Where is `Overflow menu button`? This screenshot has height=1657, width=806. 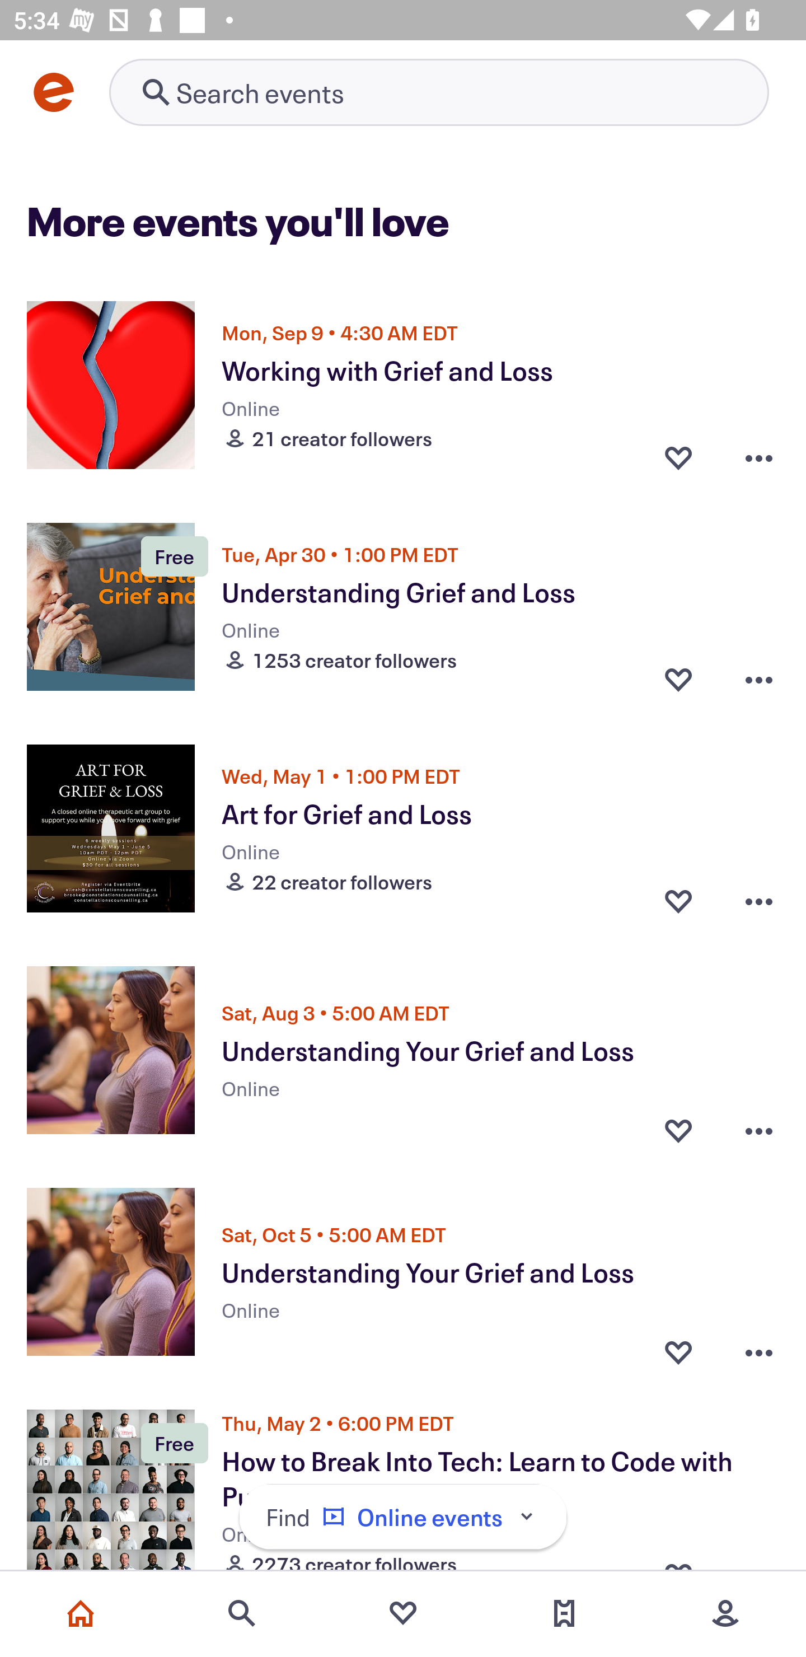 Overflow menu button is located at coordinates (759, 900).